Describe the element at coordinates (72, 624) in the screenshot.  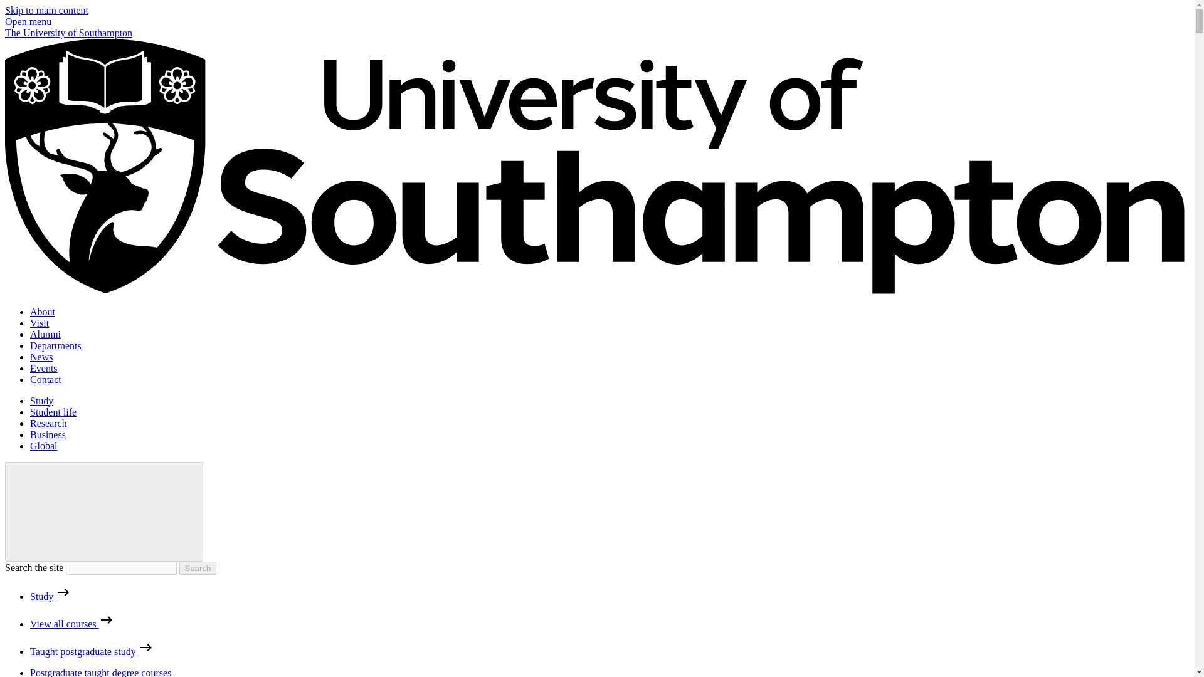
I see `View all courses` at that location.